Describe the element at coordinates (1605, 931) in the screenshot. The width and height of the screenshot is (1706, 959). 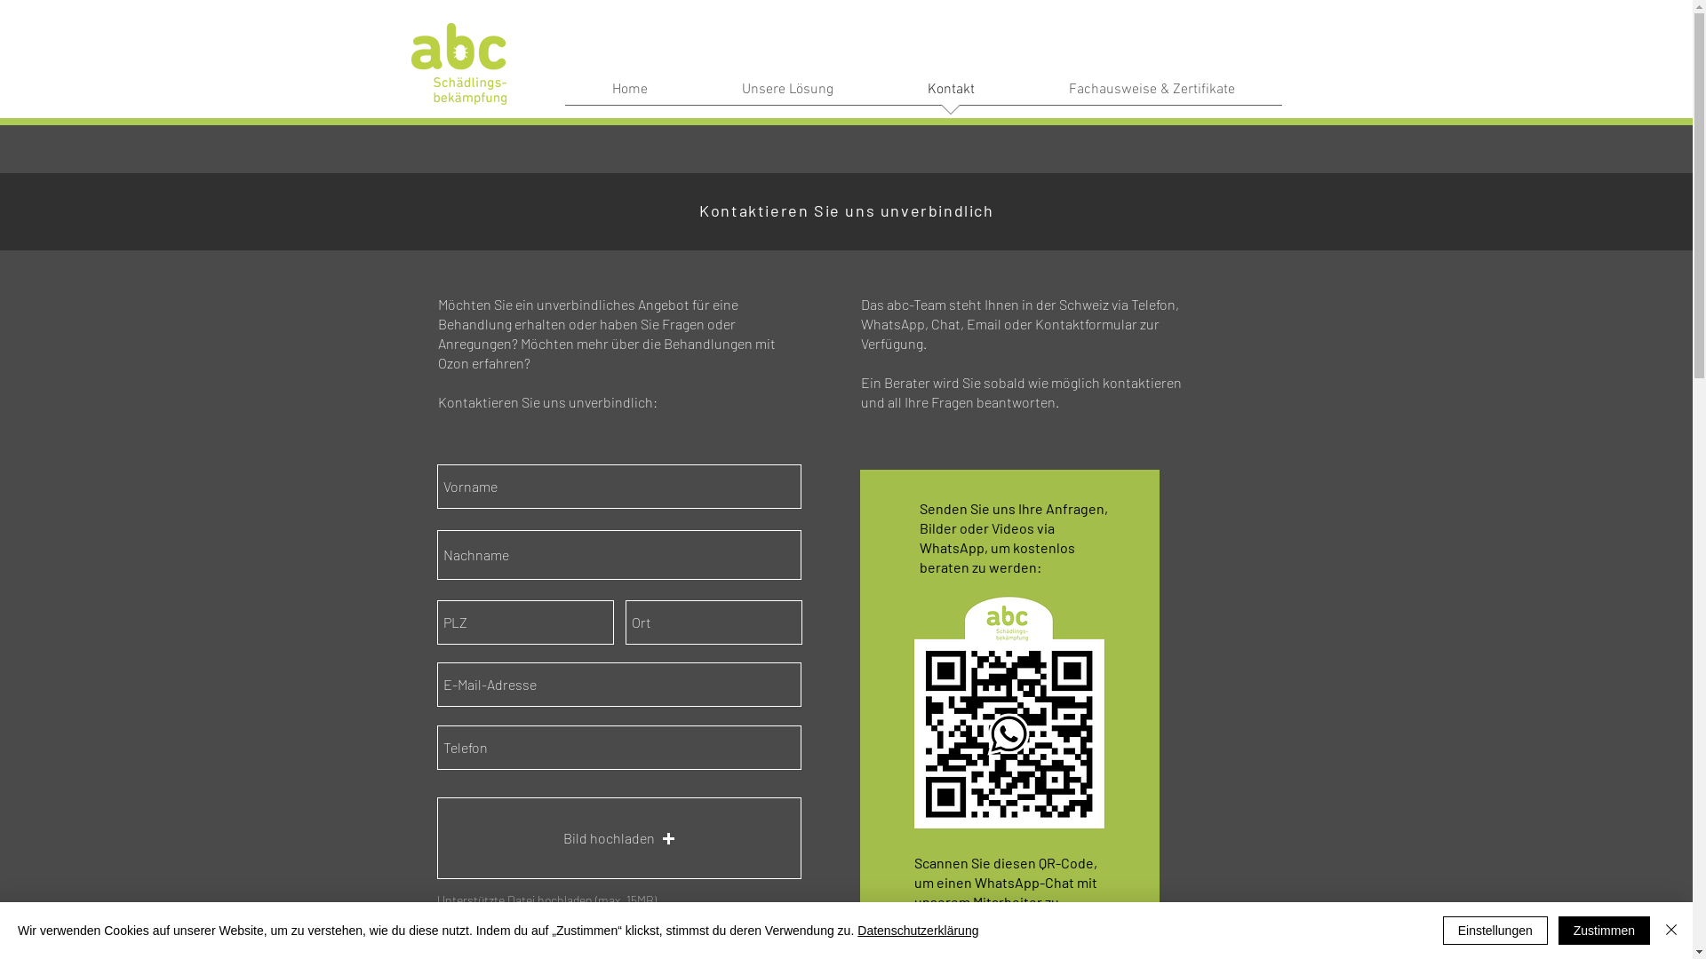
I see `Zustimmen` at that location.